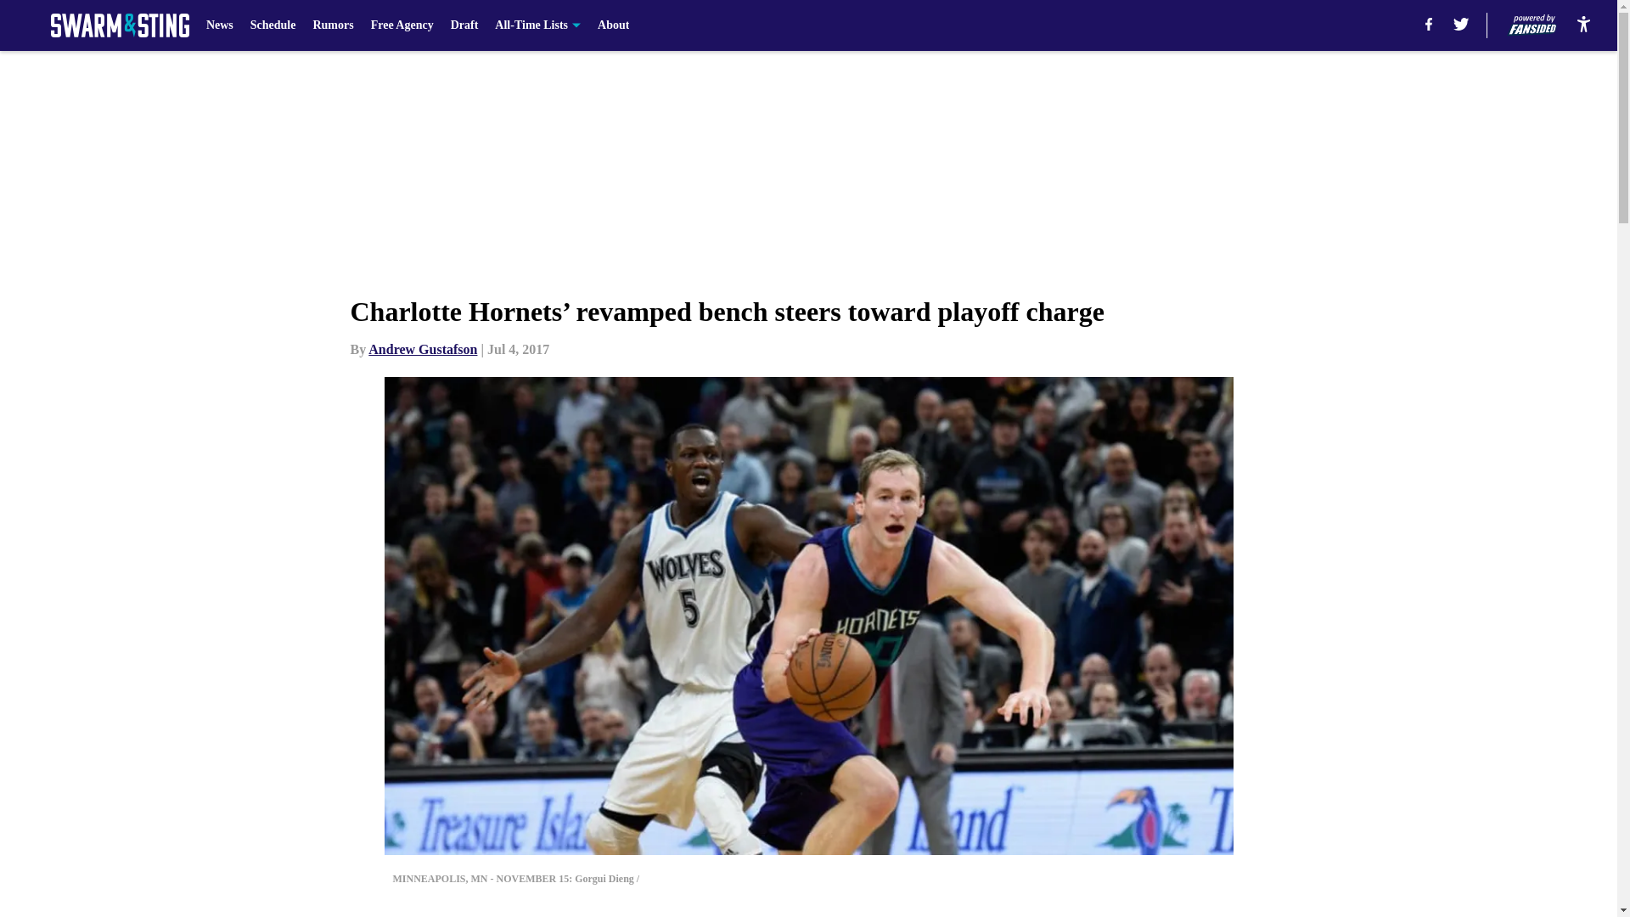 This screenshot has width=1630, height=917. Describe the element at coordinates (465, 25) in the screenshot. I see `Draft` at that location.